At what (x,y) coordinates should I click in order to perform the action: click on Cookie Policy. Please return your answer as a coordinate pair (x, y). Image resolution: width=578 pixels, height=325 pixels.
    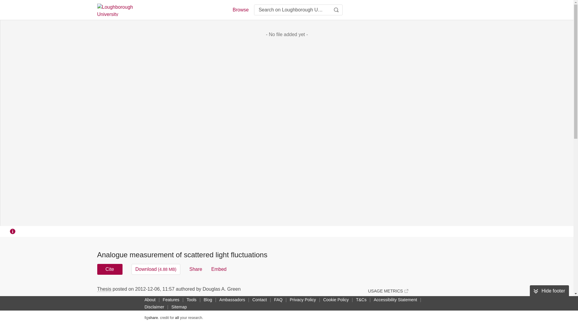
    Looking at the image, I should click on (336, 299).